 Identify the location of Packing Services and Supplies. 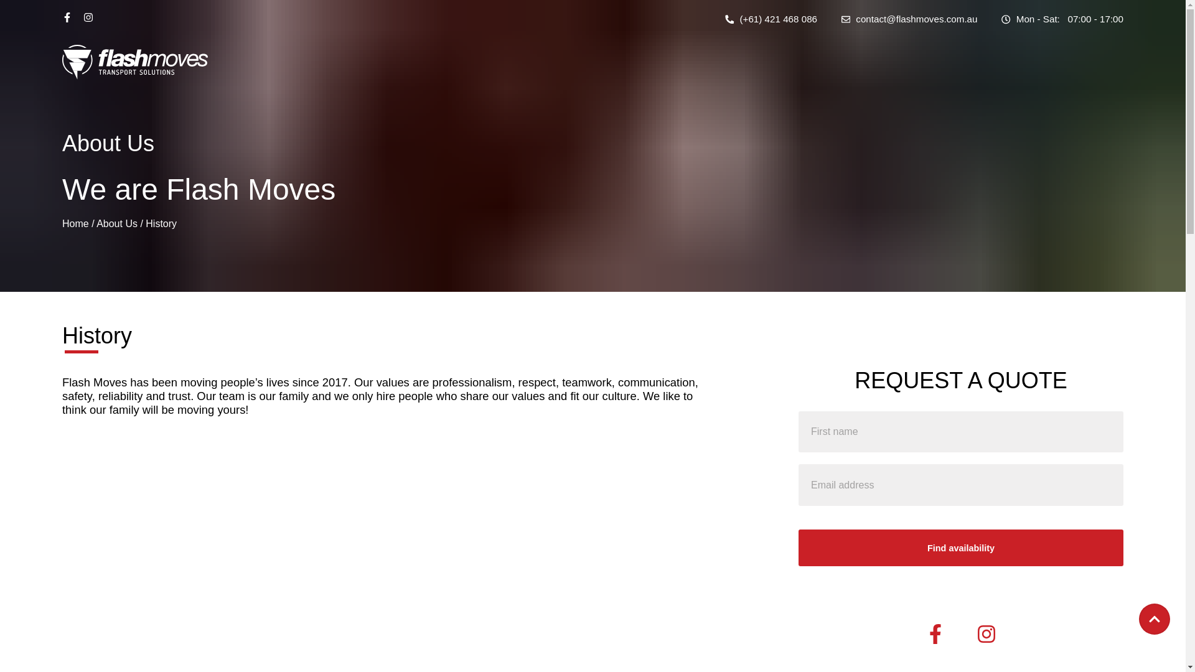
(456, 533).